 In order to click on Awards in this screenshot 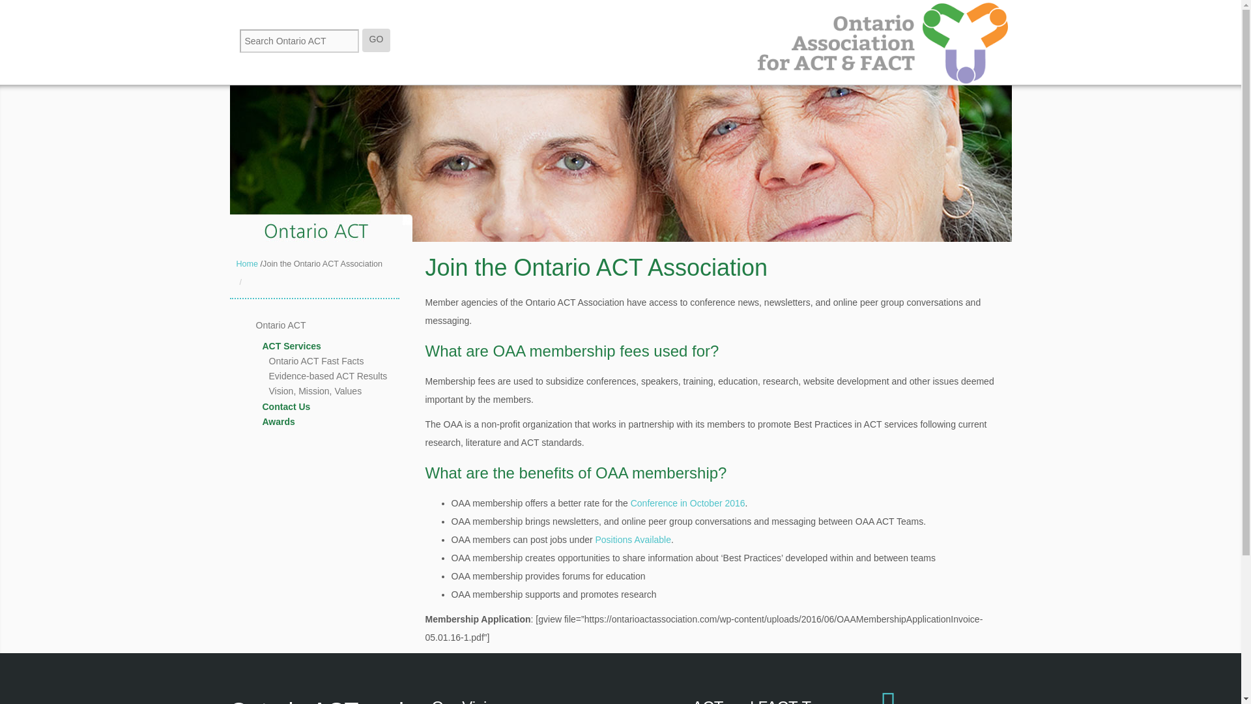, I will do `click(340, 422)`.